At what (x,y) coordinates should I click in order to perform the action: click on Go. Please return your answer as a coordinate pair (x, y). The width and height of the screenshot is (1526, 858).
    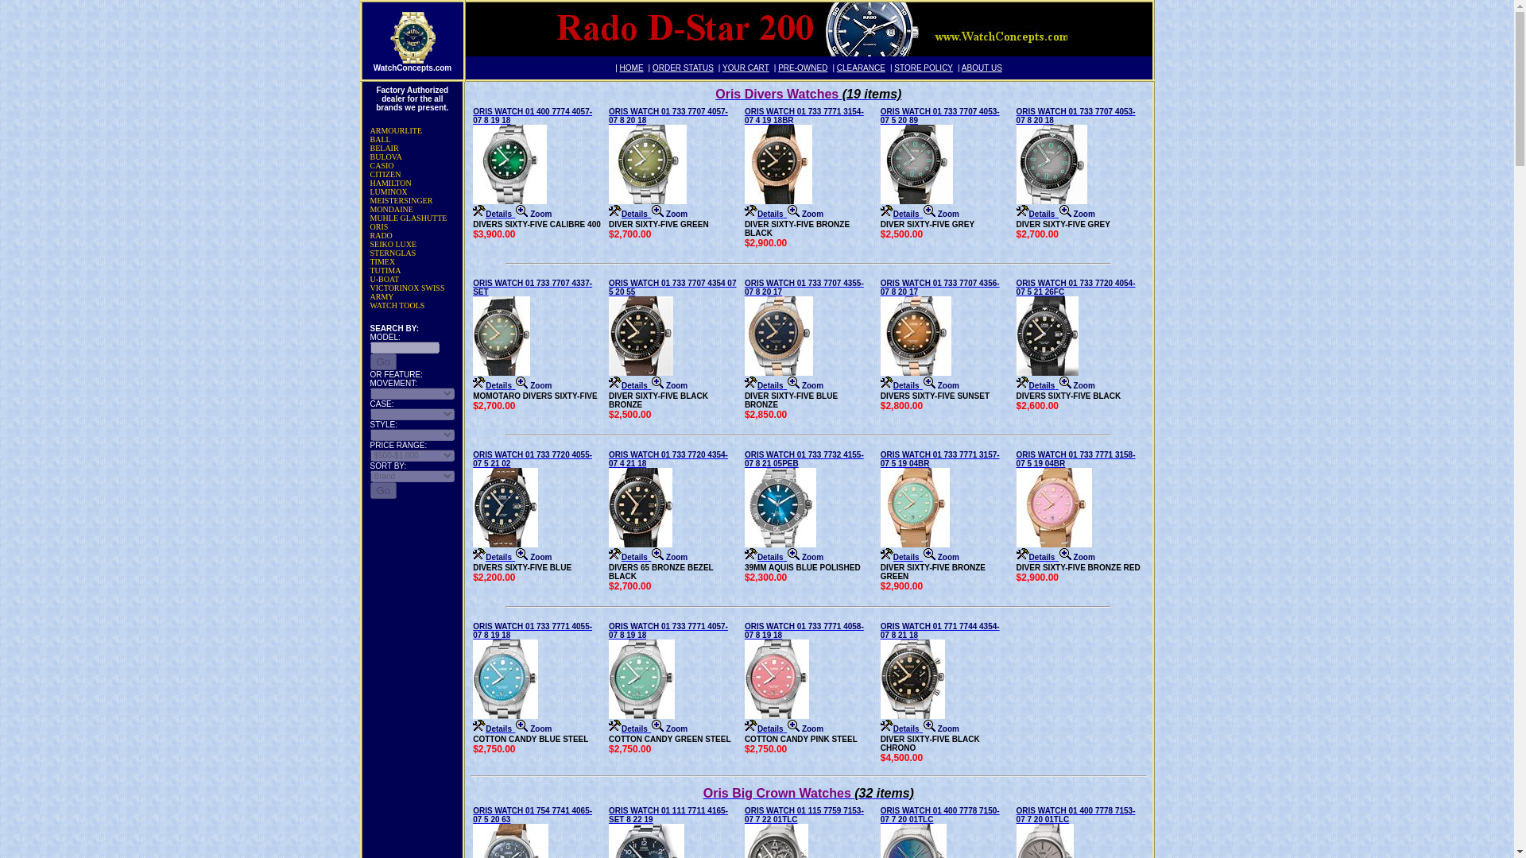
    Looking at the image, I should click on (381, 165).